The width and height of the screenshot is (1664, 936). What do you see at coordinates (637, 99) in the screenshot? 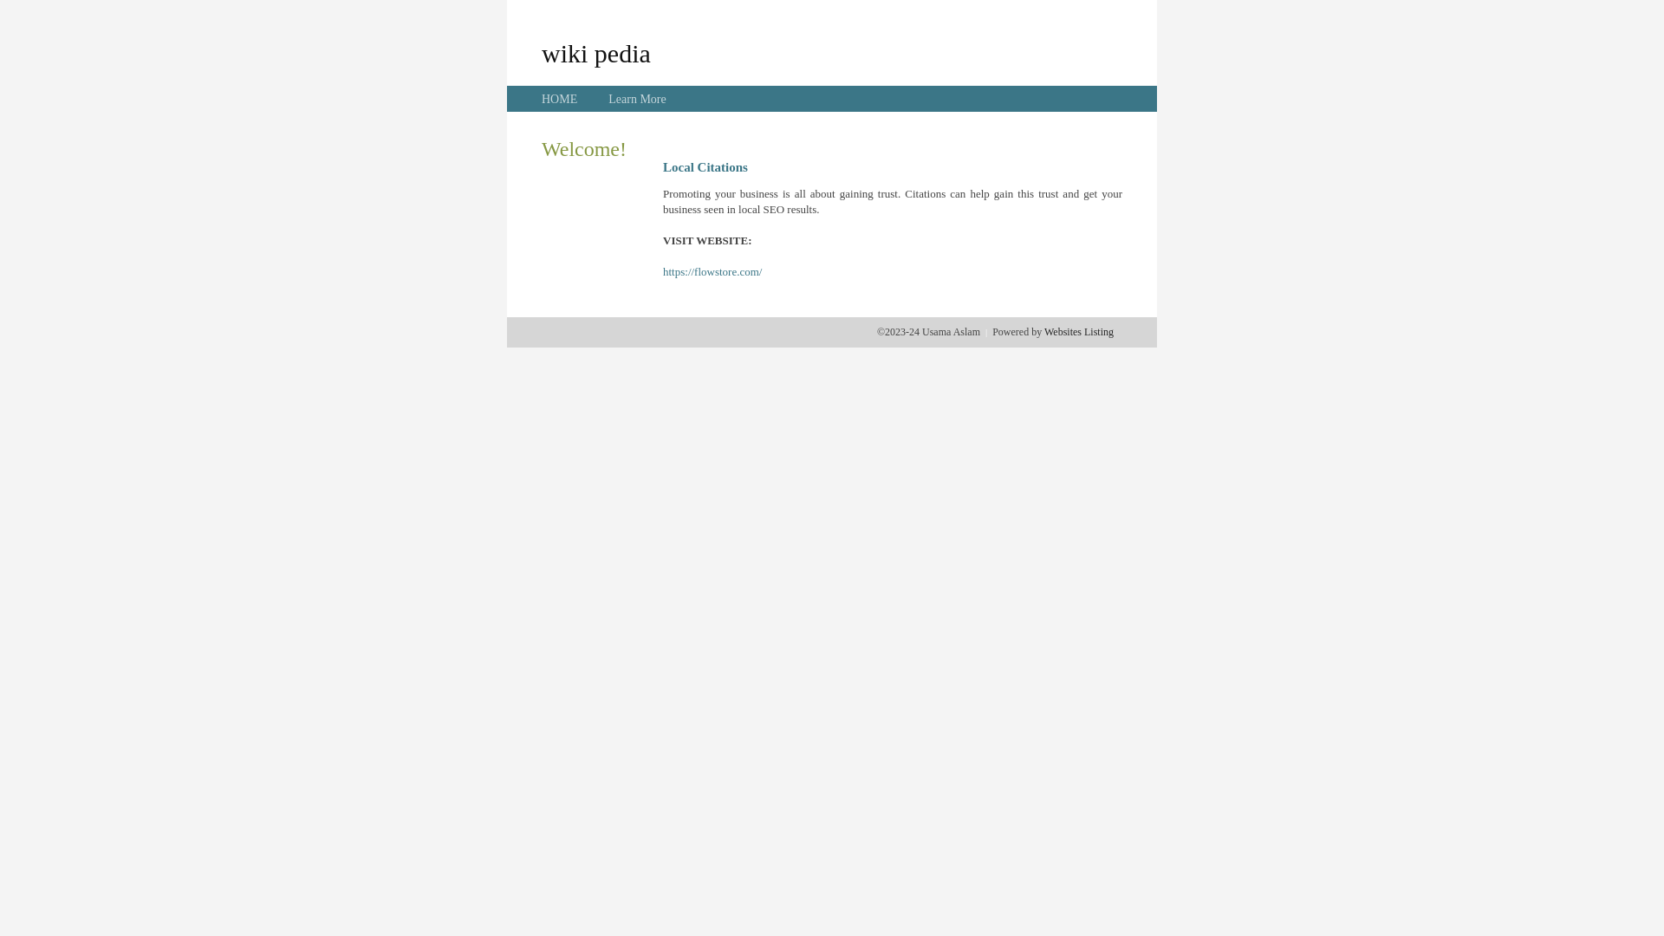
I see `Learn More` at bounding box center [637, 99].